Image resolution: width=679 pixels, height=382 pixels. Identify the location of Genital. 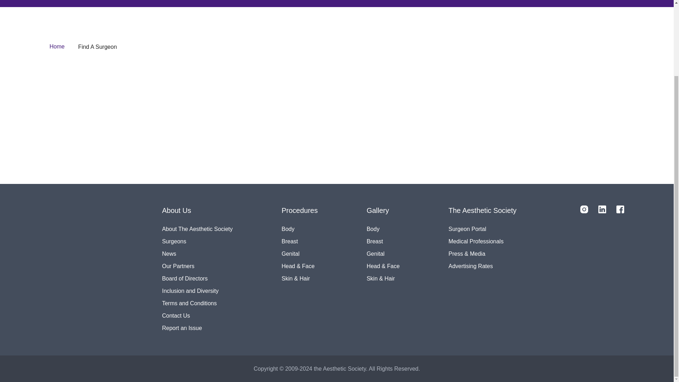
(300, 254).